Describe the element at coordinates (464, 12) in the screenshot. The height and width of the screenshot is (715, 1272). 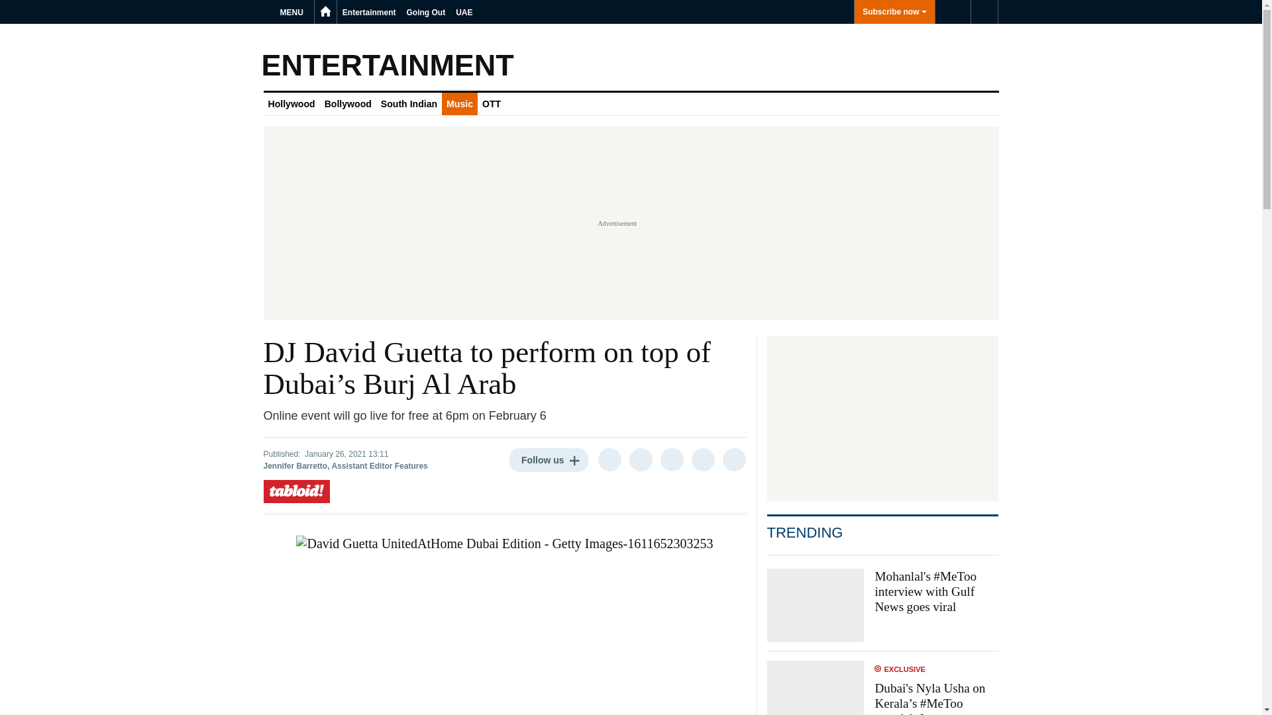
I see `UAE` at that location.